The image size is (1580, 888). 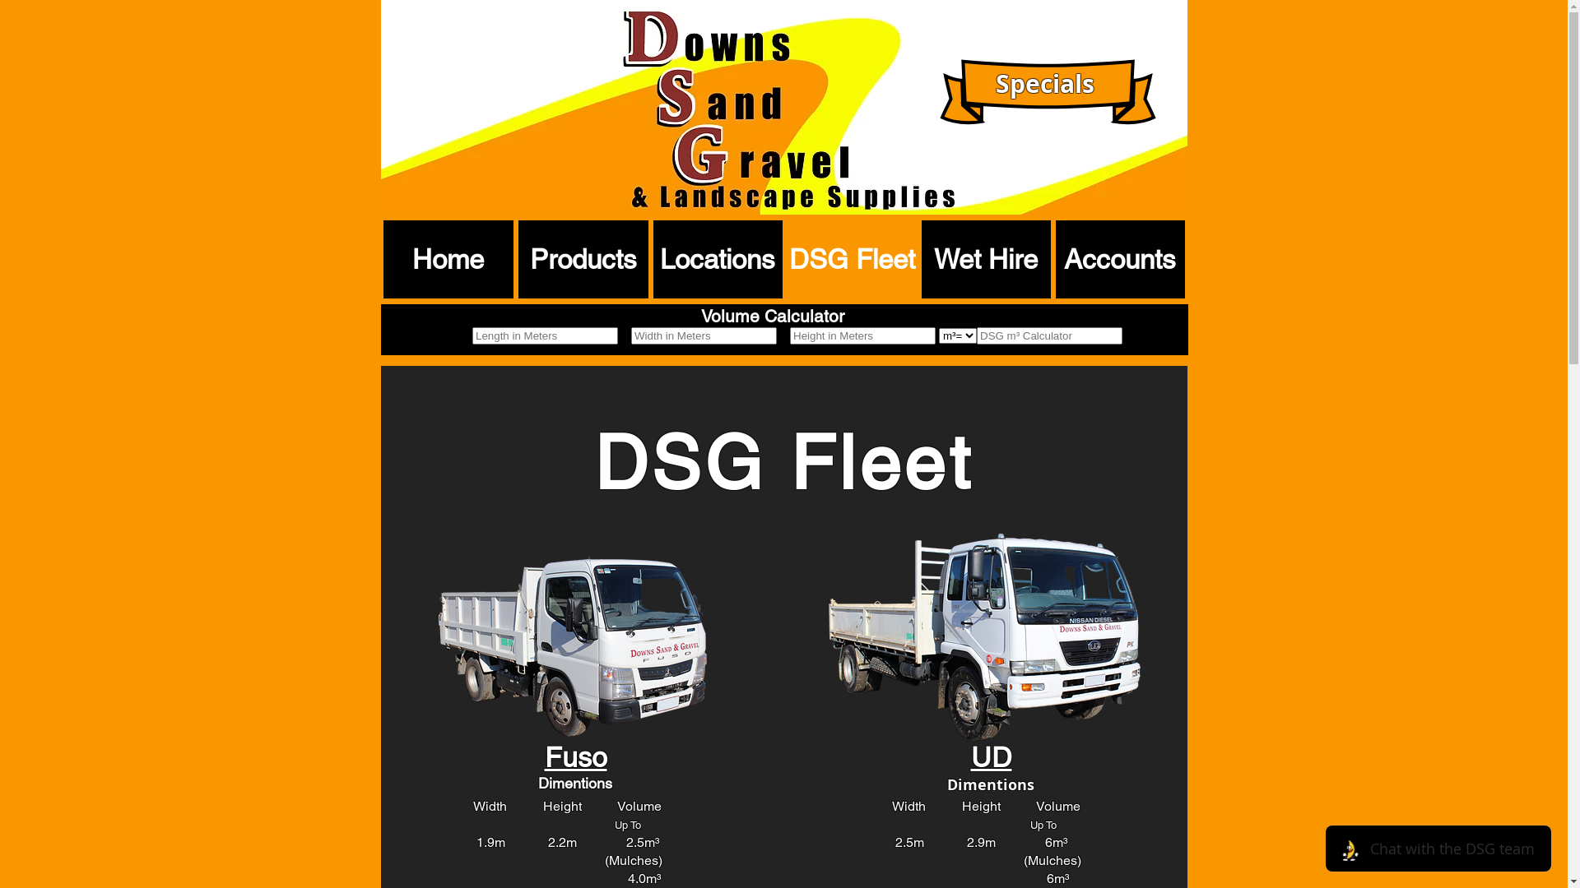 What do you see at coordinates (1119, 260) in the screenshot?
I see `Accounts` at bounding box center [1119, 260].